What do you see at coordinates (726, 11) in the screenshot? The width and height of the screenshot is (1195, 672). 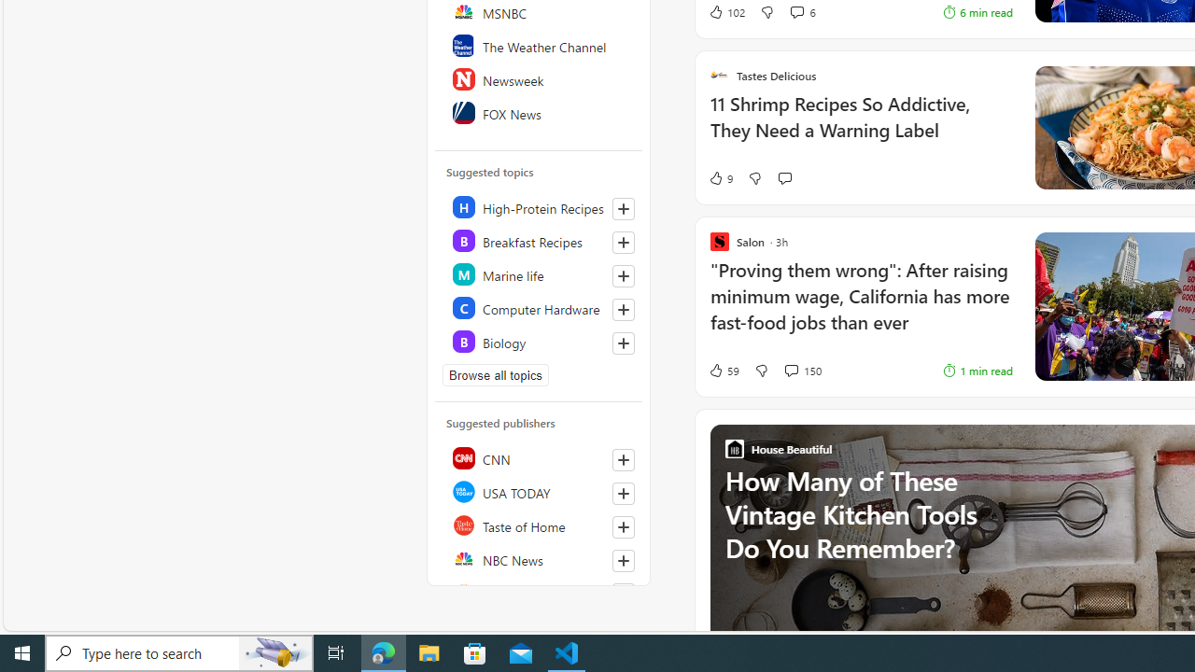 I see `102 Like` at bounding box center [726, 11].